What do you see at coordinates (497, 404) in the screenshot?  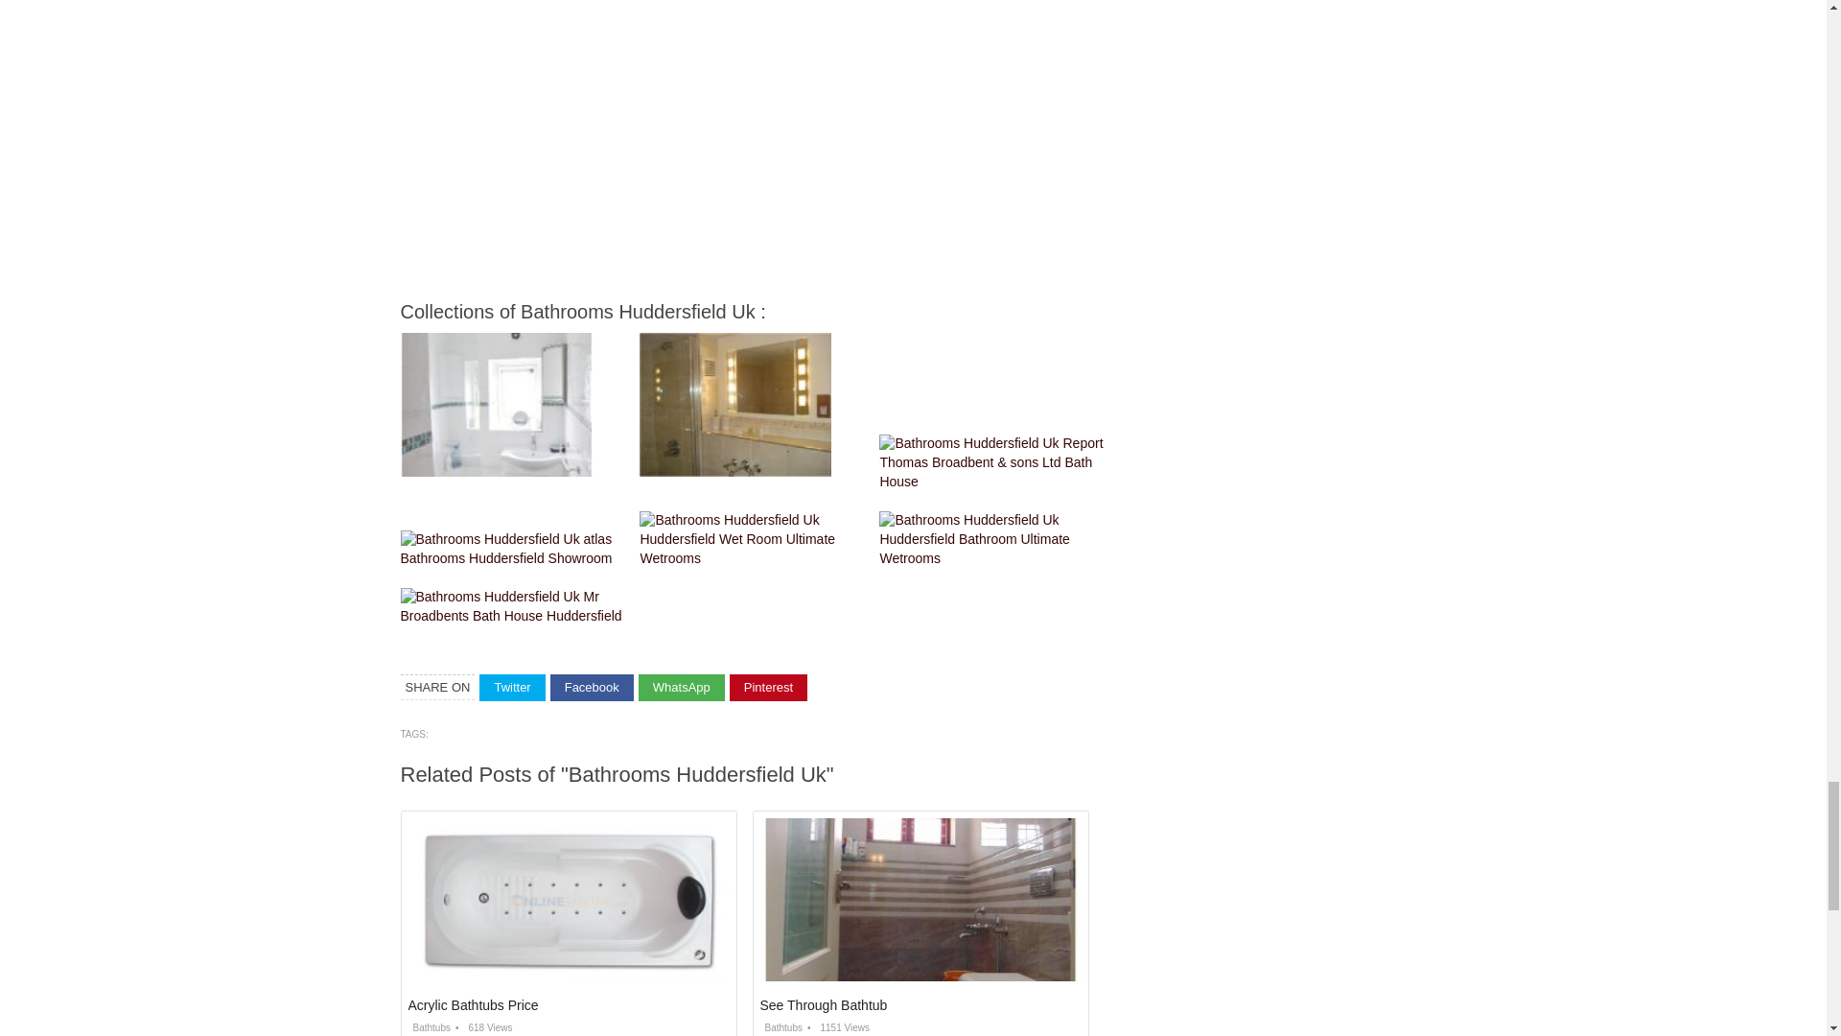 I see `Bathrooms Huddersfield Uk Pdm Home Projects` at bounding box center [497, 404].